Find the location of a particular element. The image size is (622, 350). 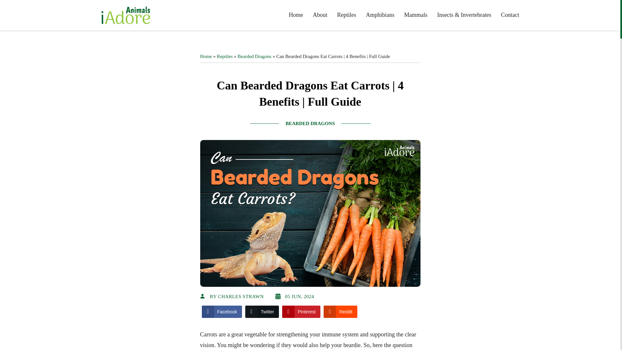

Home is located at coordinates (296, 15).